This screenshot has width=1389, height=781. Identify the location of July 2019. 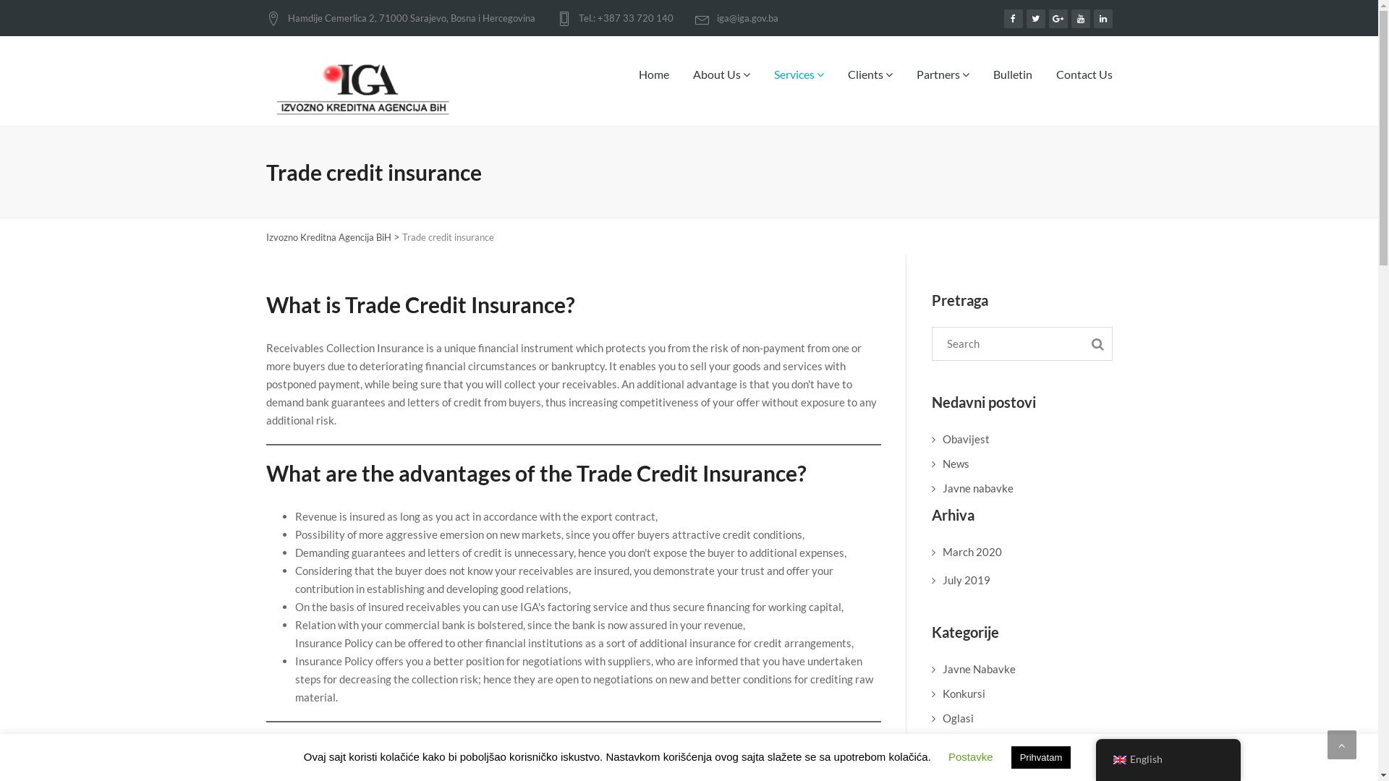
(966, 579).